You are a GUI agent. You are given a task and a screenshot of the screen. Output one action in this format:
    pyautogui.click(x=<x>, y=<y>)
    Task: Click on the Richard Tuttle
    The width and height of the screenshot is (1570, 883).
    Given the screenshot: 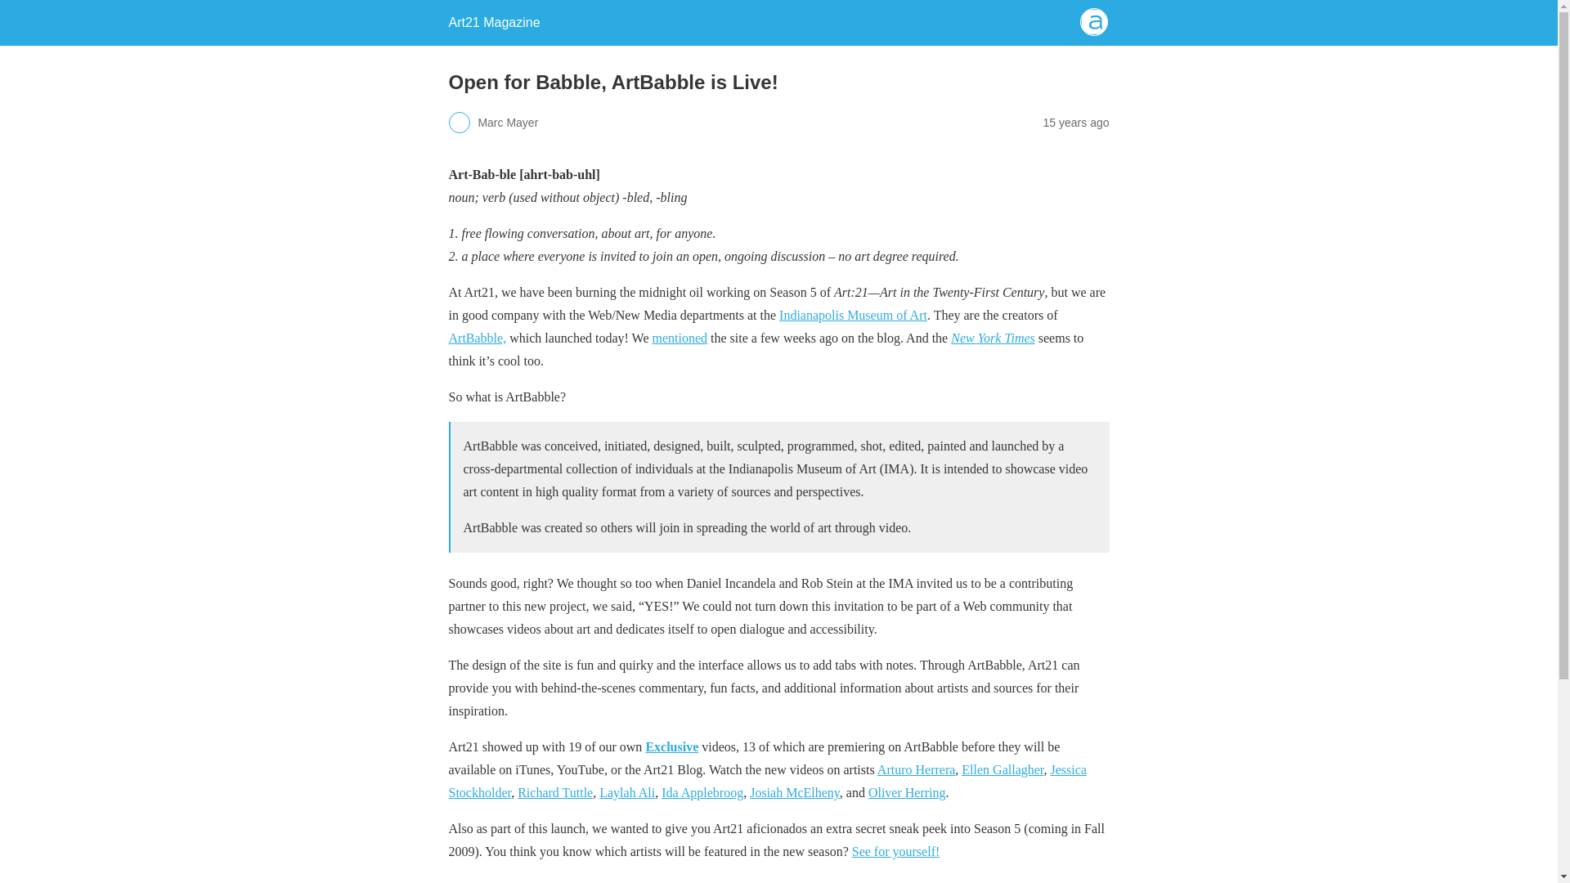 What is the action you would take?
    pyautogui.click(x=555, y=793)
    